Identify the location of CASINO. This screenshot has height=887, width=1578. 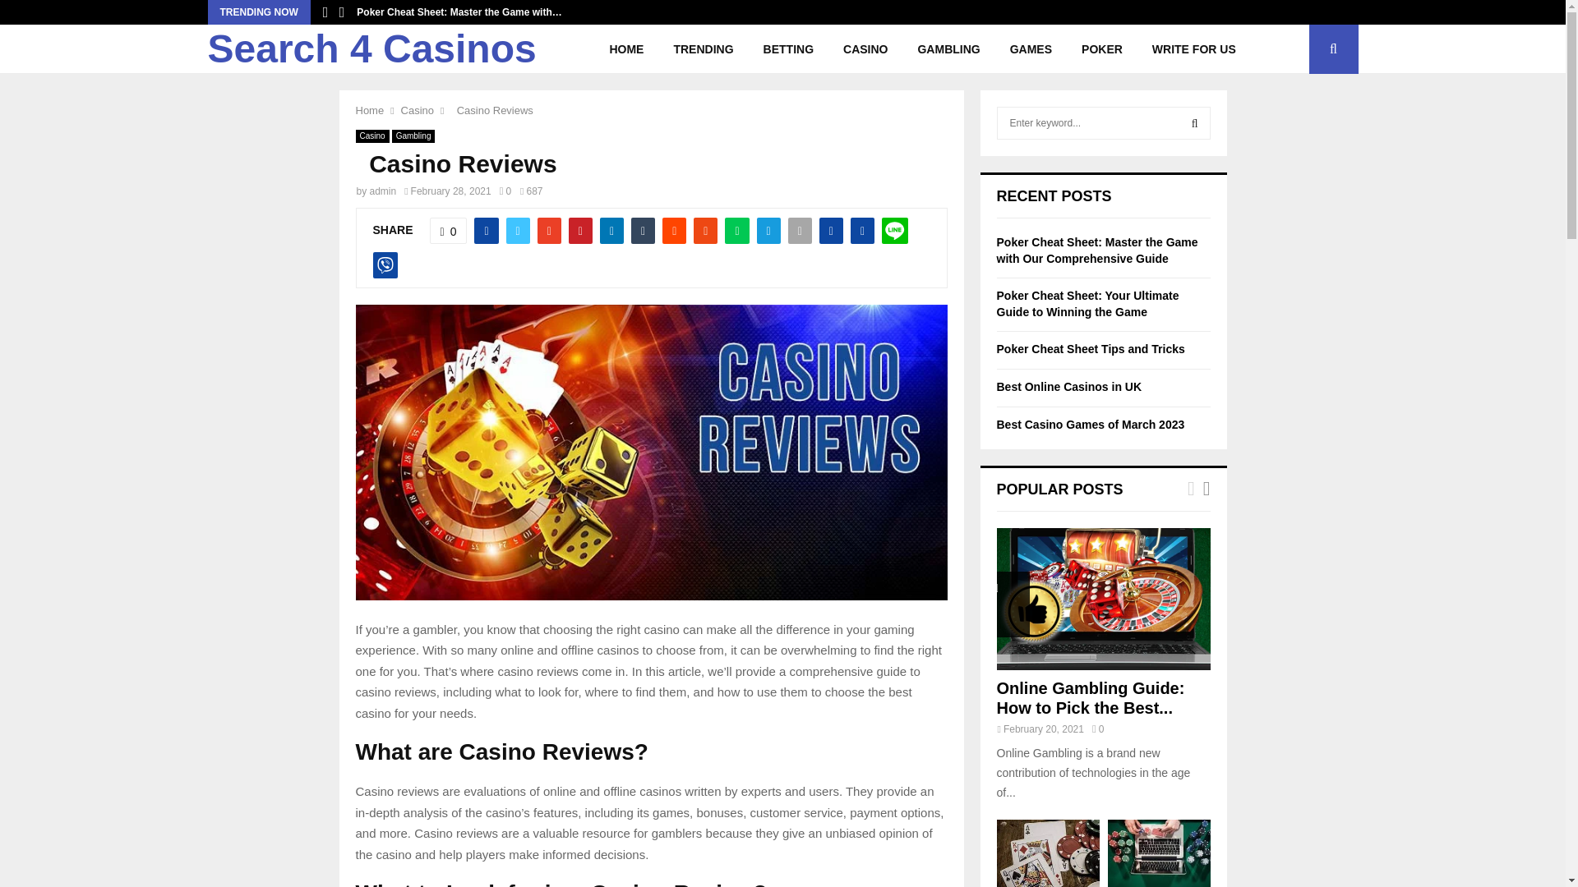
(865, 49).